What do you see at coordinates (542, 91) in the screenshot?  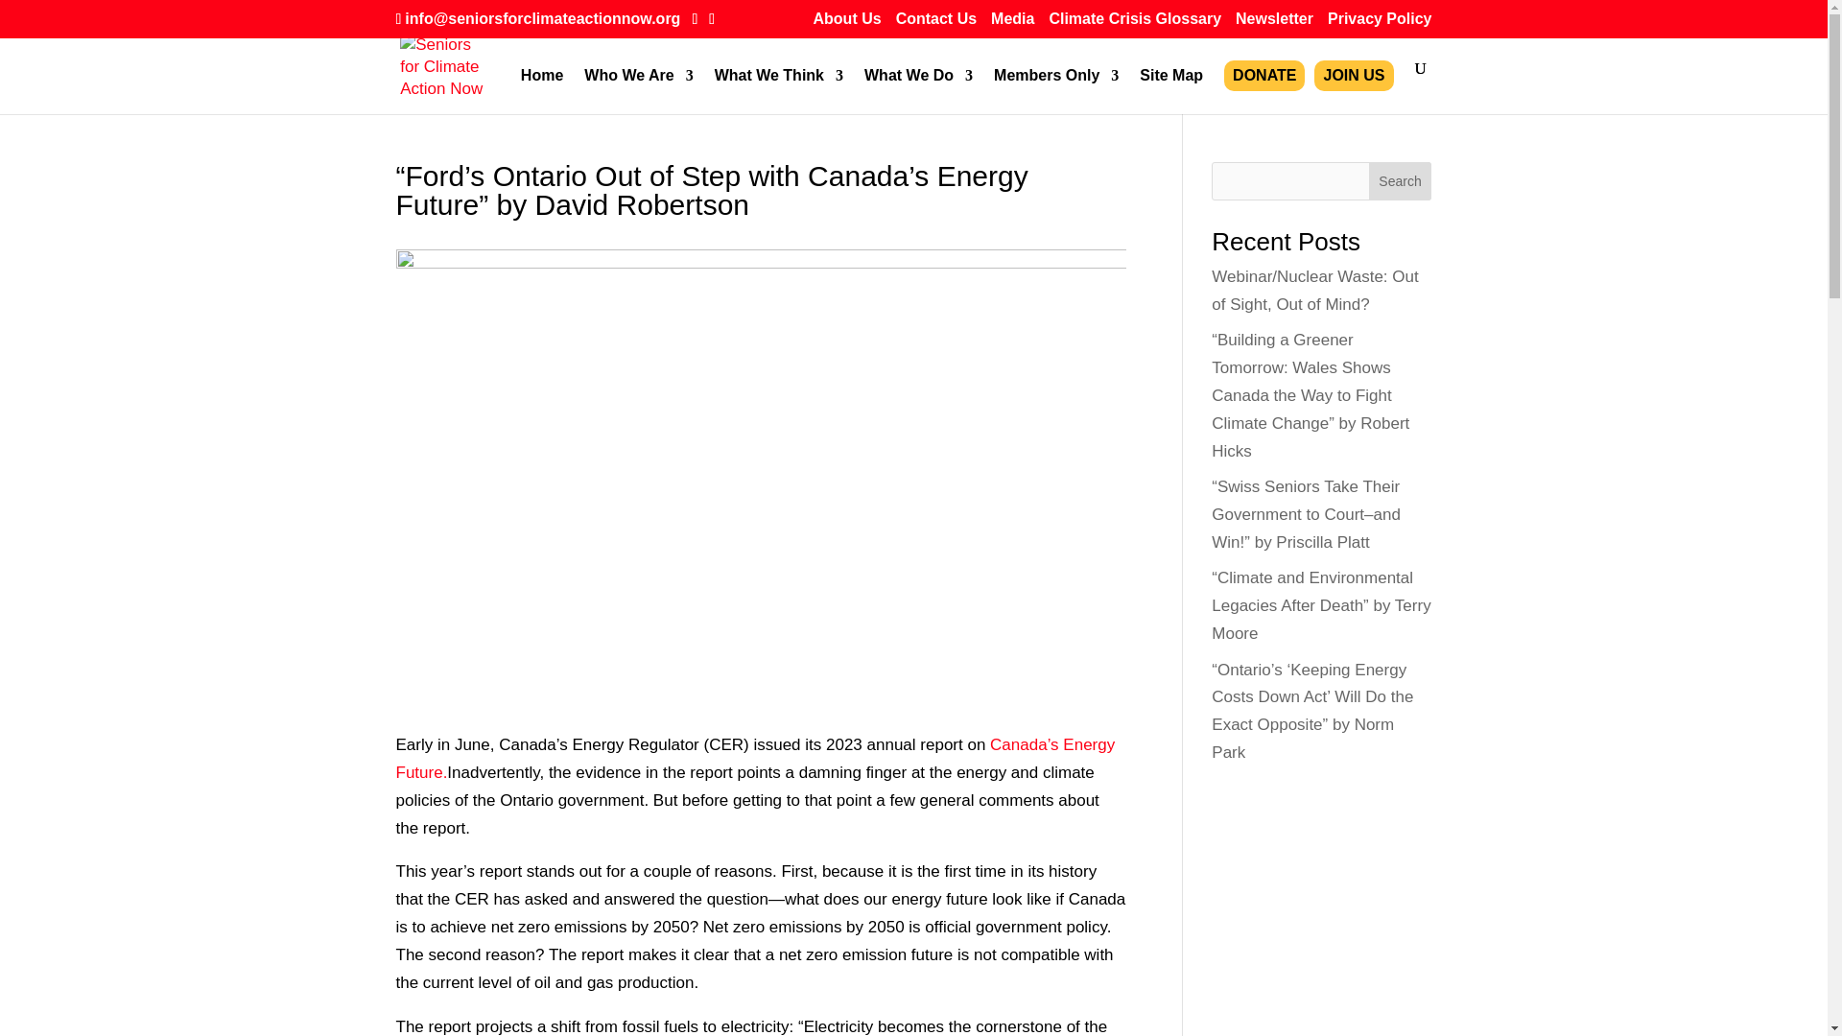 I see `Home` at bounding box center [542, 91].